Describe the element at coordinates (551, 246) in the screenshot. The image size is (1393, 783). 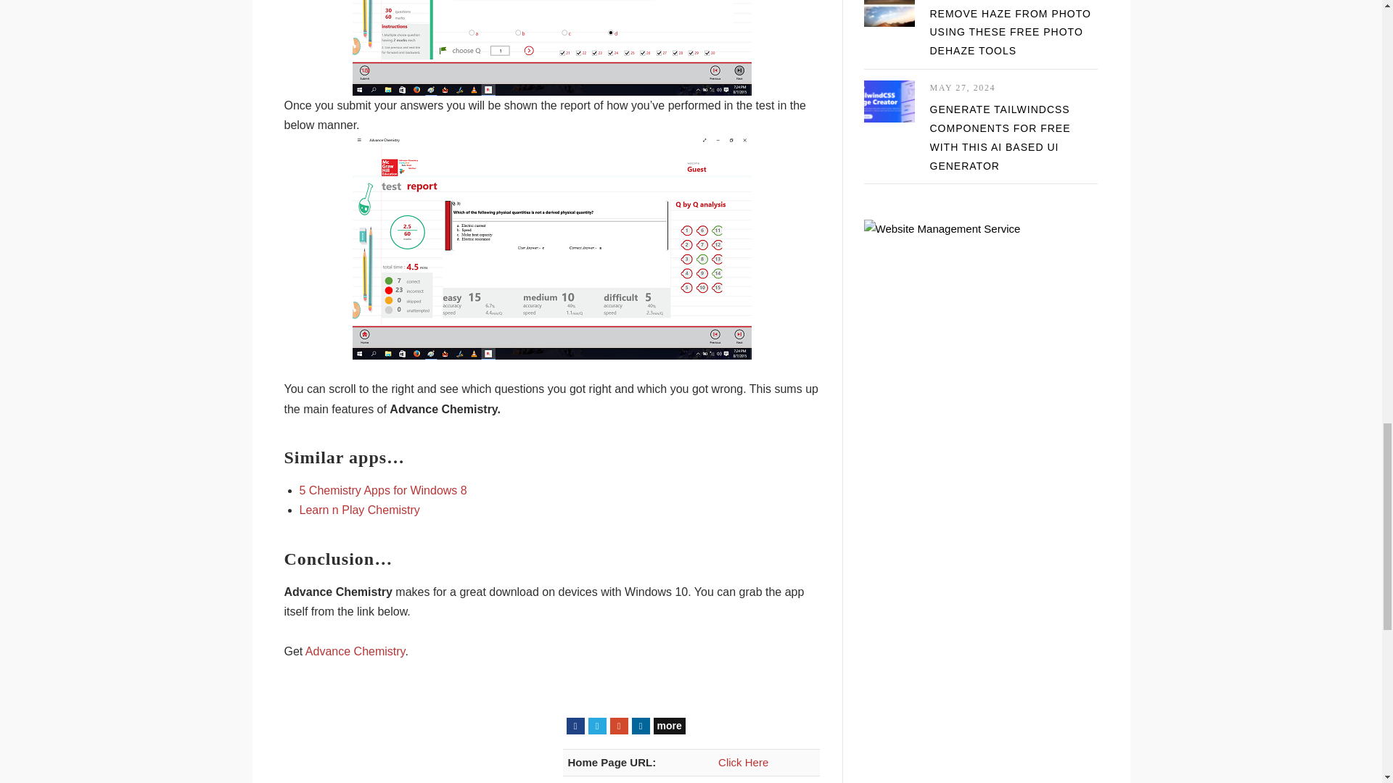
I see `Advance Chemistry score` at that location.